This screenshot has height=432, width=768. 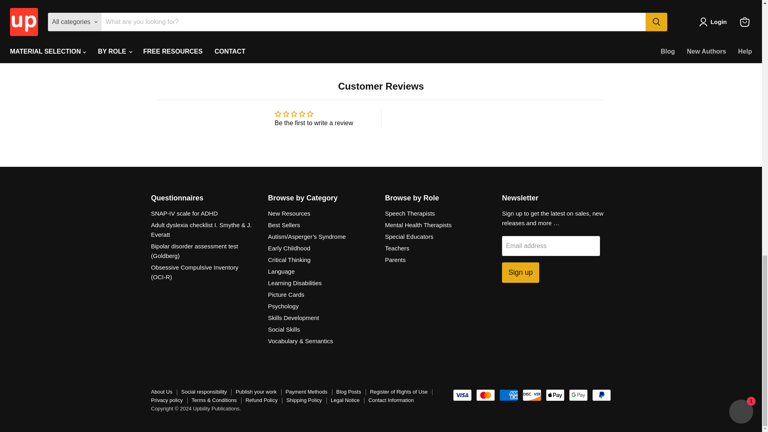 What do you see at coordinates (462, 395) in the screenshot?
I see `Visa` at bounding box center [462, 395].